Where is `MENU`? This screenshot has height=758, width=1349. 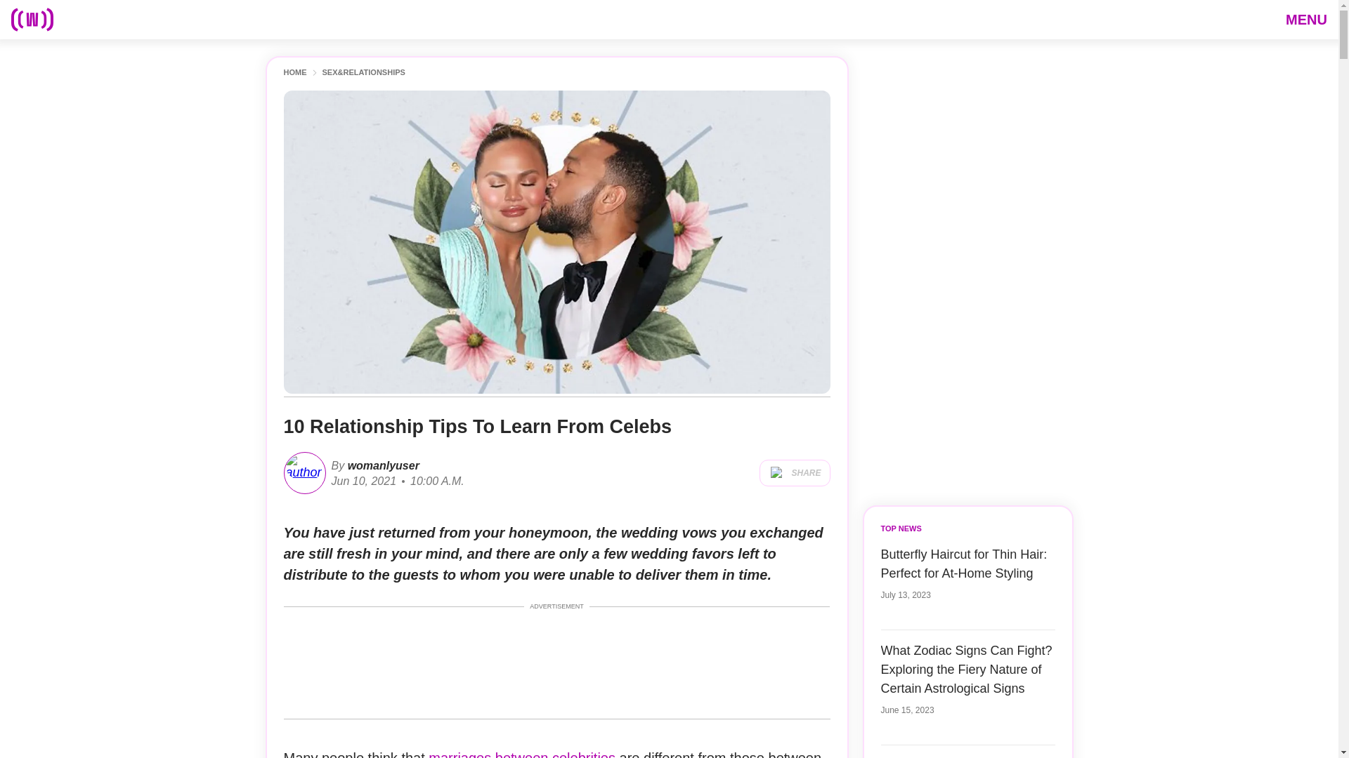 MENU is located at coordinates (1306, 19).